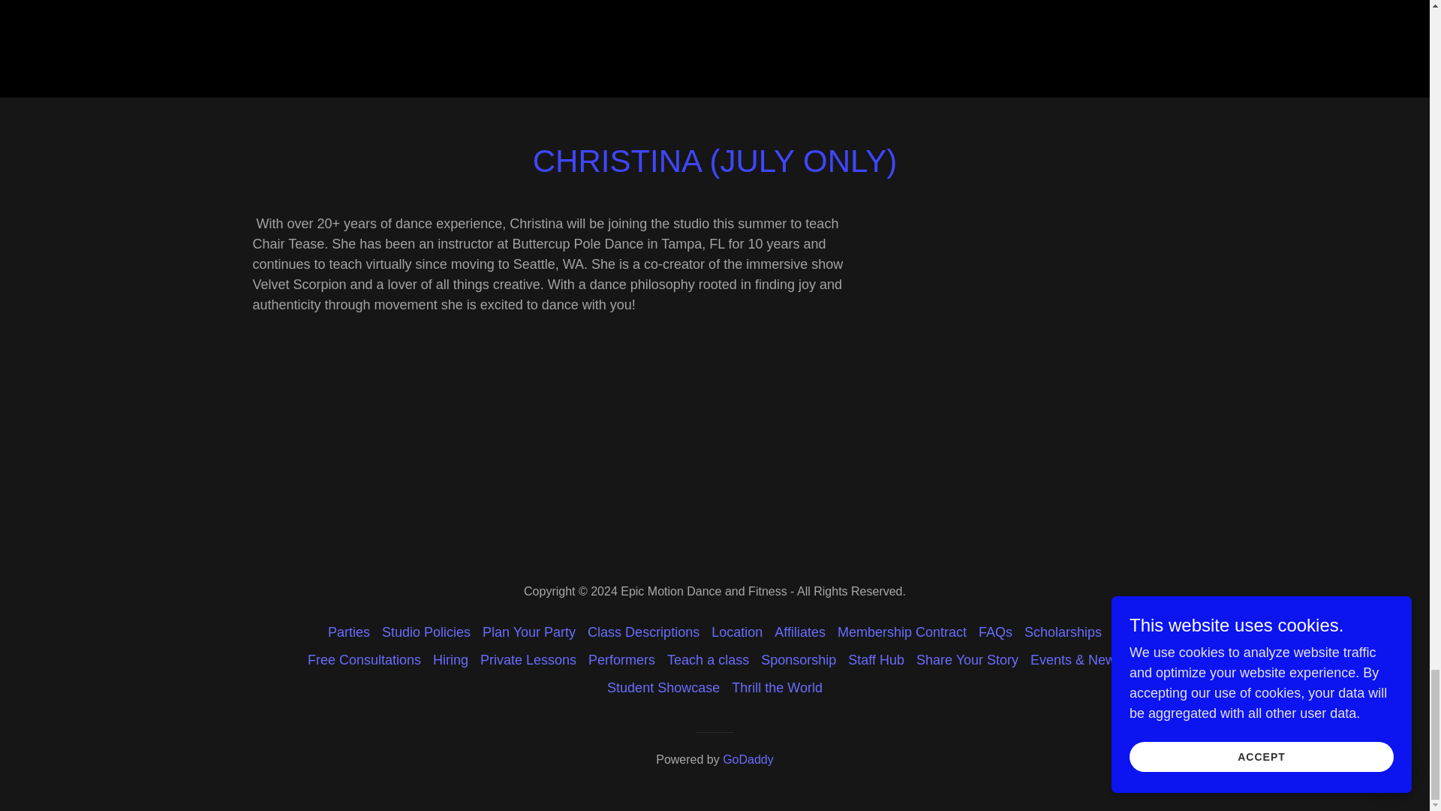  Describe the element at coordinates (348, 632) in the screenshot. I see `Parties` at that location.